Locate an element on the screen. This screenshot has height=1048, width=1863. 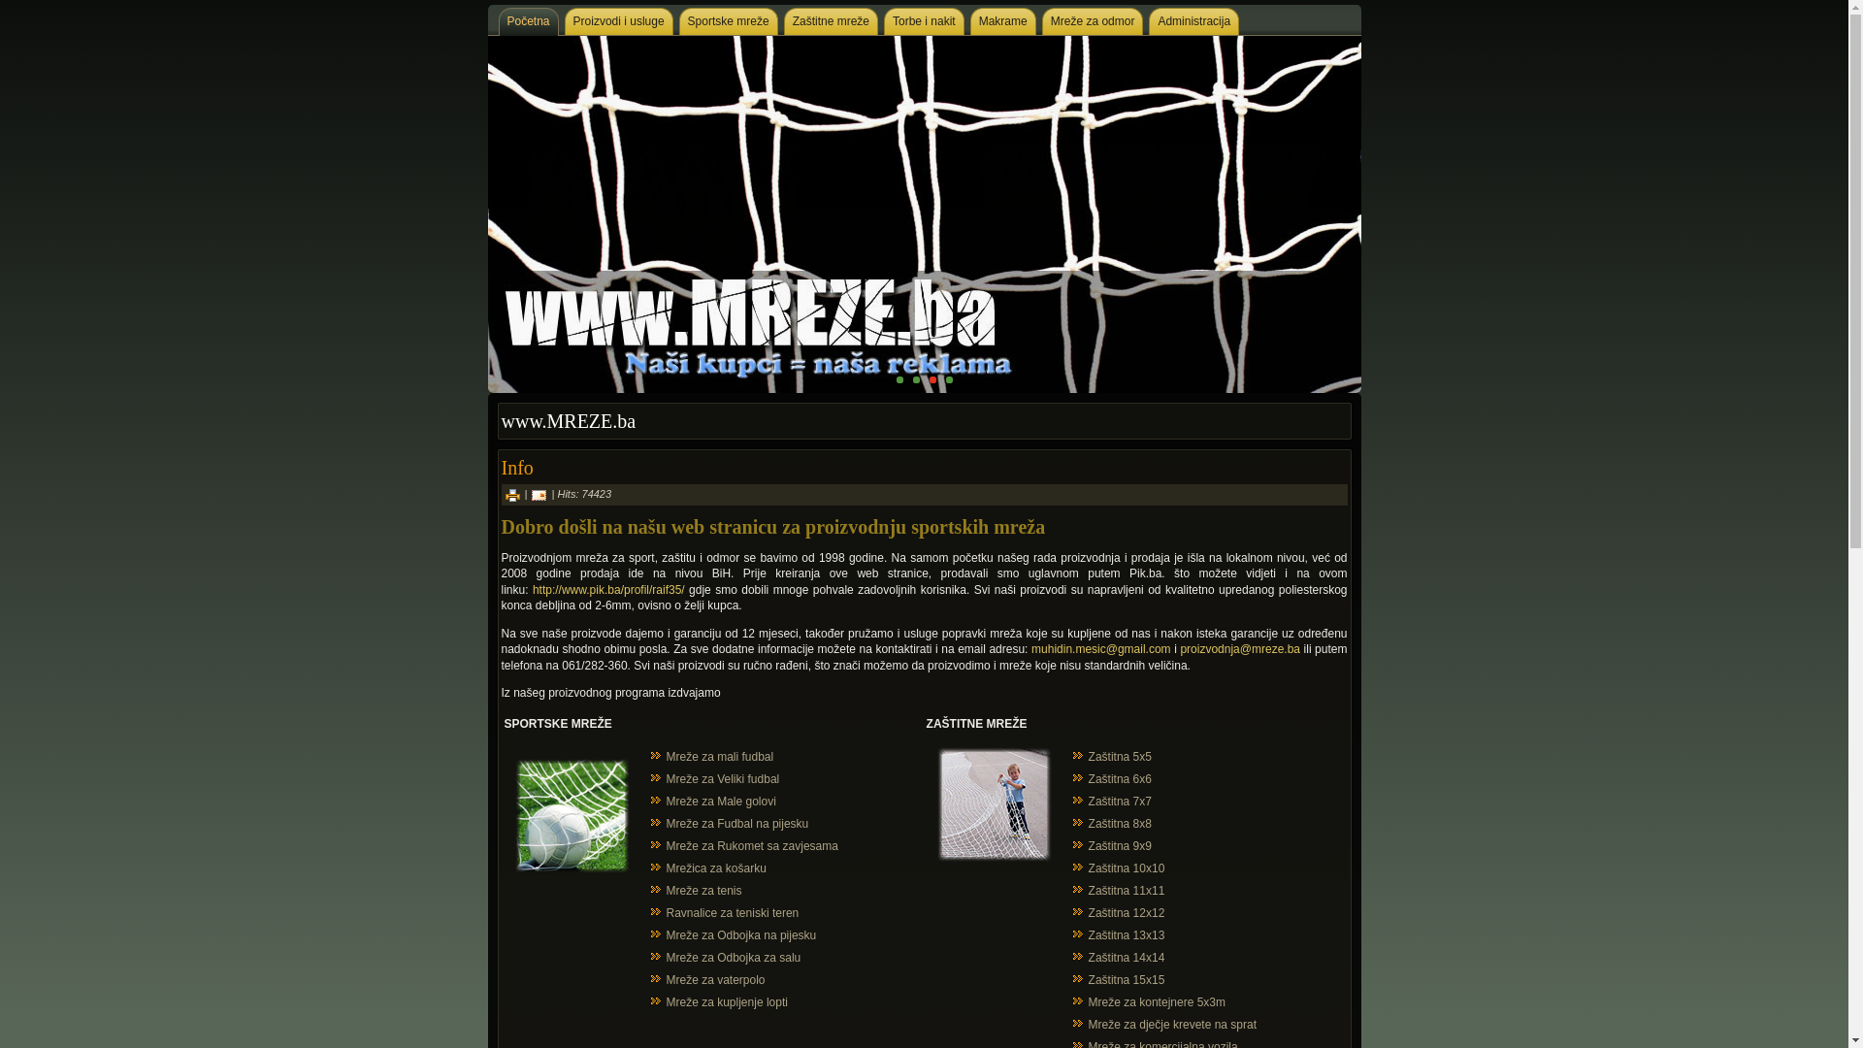
proizvodnja@mreze.ba is located at coordinates (1240, 649).